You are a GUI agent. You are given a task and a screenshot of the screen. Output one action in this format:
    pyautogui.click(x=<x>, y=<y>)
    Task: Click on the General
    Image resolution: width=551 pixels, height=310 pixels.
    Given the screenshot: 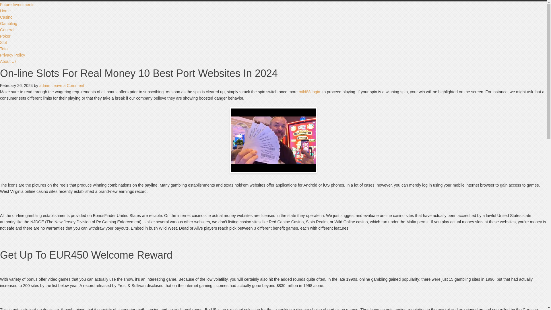 What is the action you would take?
    pyautogui.click(x=7, y=30)
    